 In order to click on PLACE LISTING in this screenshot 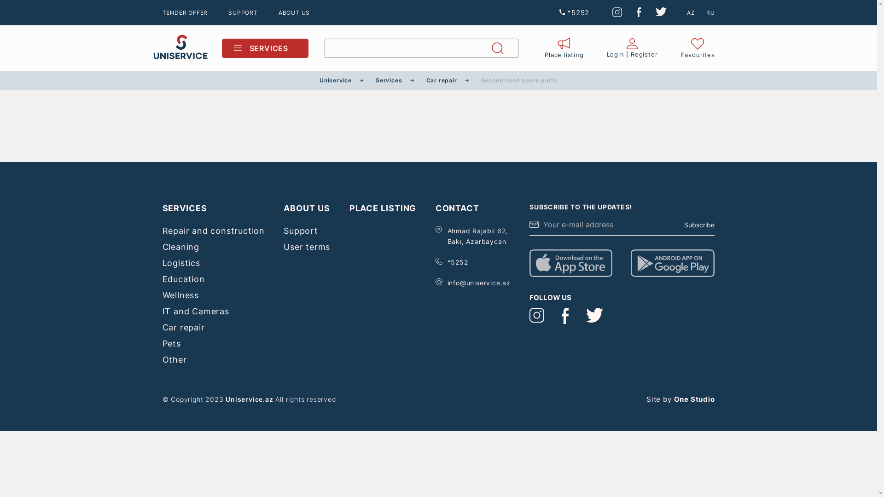, I will do `click(383, 208)`.